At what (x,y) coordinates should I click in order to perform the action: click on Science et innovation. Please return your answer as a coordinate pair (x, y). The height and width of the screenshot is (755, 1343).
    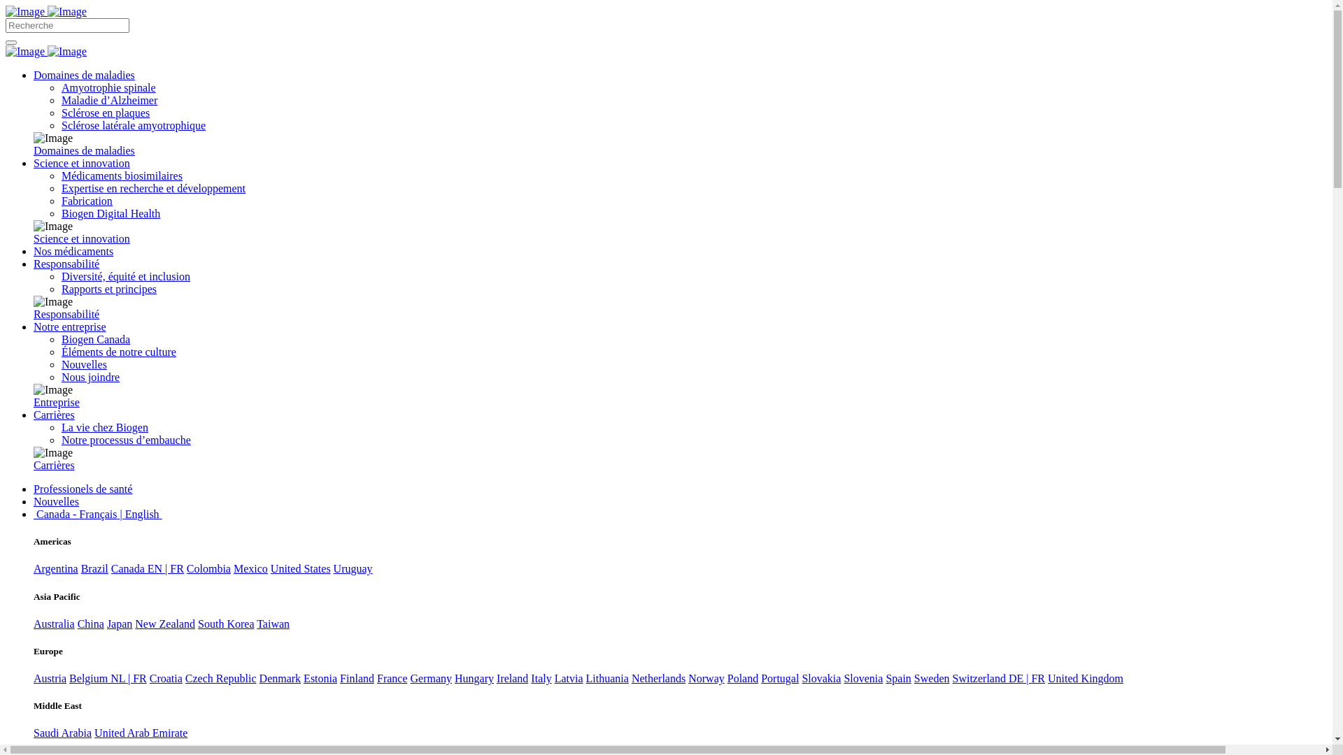
    Looking at the image, I should click on (82, 239).